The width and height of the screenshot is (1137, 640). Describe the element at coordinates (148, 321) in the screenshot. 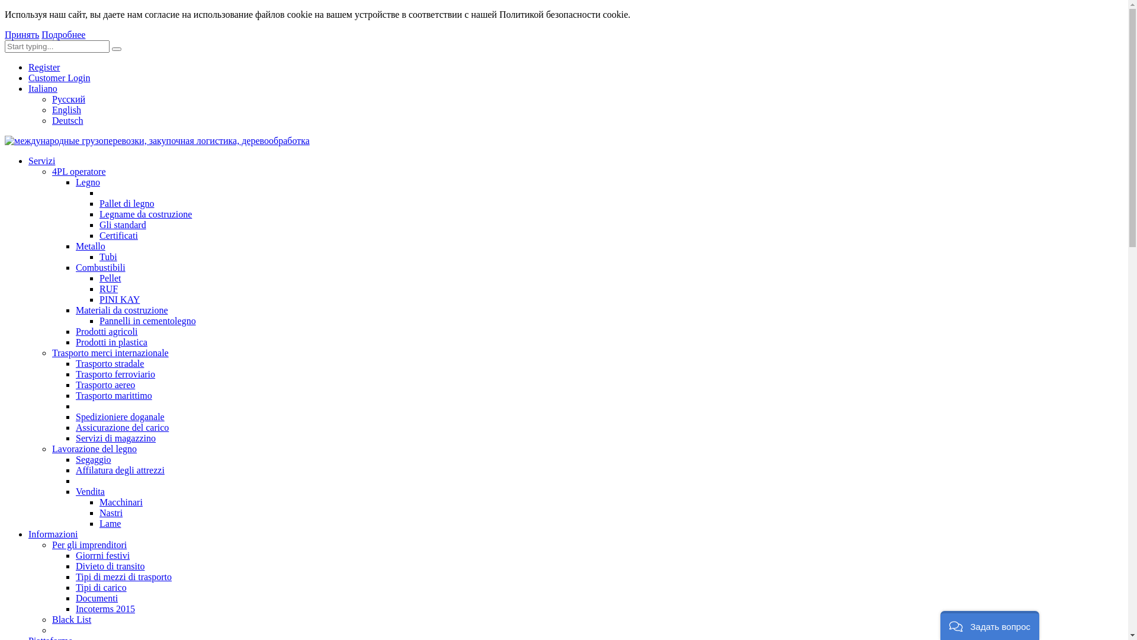

I see `Pannelli in cementolegno` at that location.